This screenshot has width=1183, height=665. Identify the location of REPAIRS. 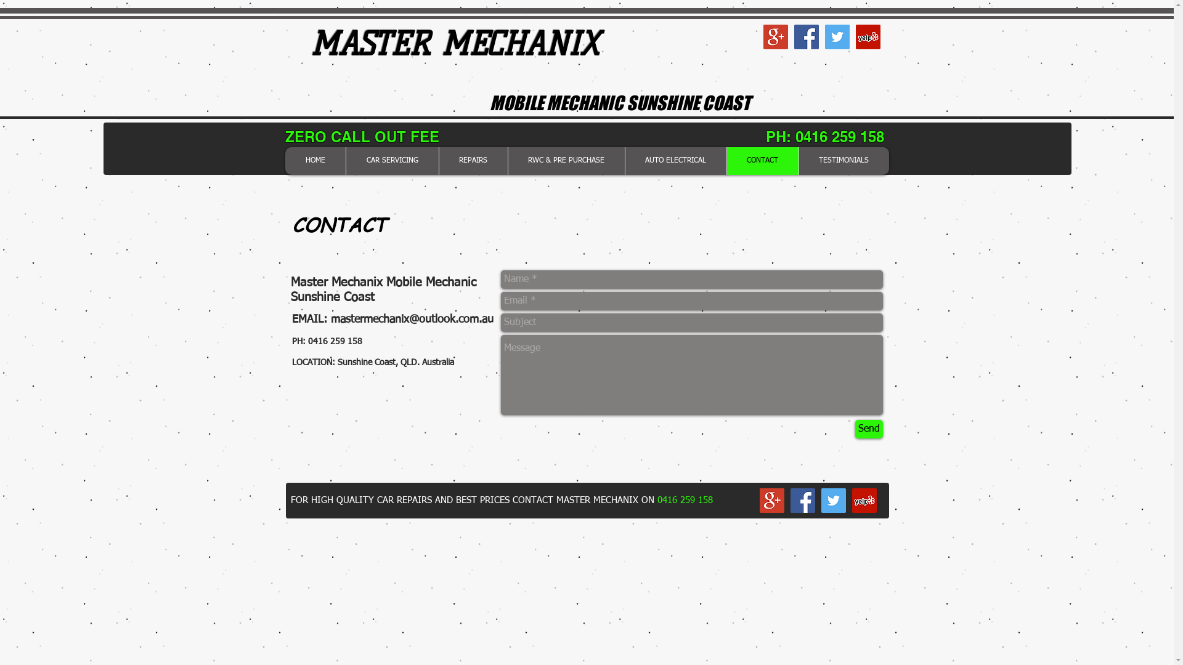
(473, 161).